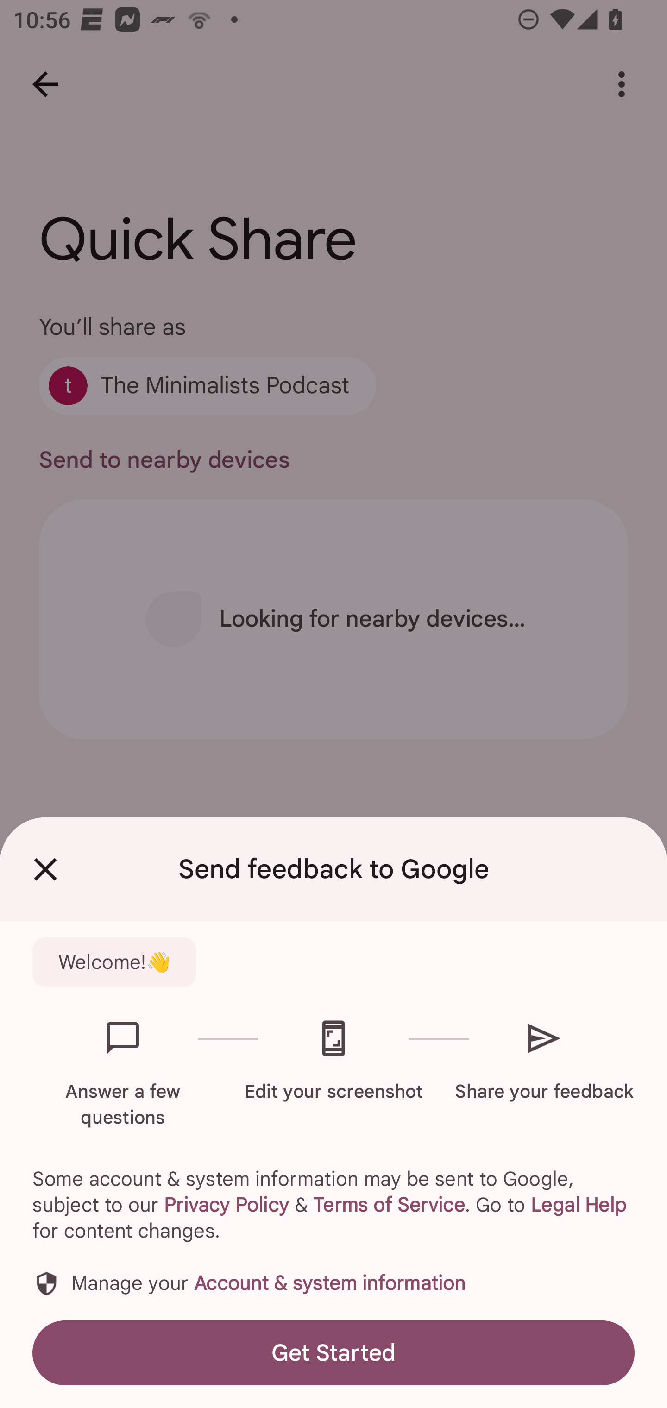 The height and width of the screenshot is (1408, 667). I want to click on Close Feedback, so click(45, 869).